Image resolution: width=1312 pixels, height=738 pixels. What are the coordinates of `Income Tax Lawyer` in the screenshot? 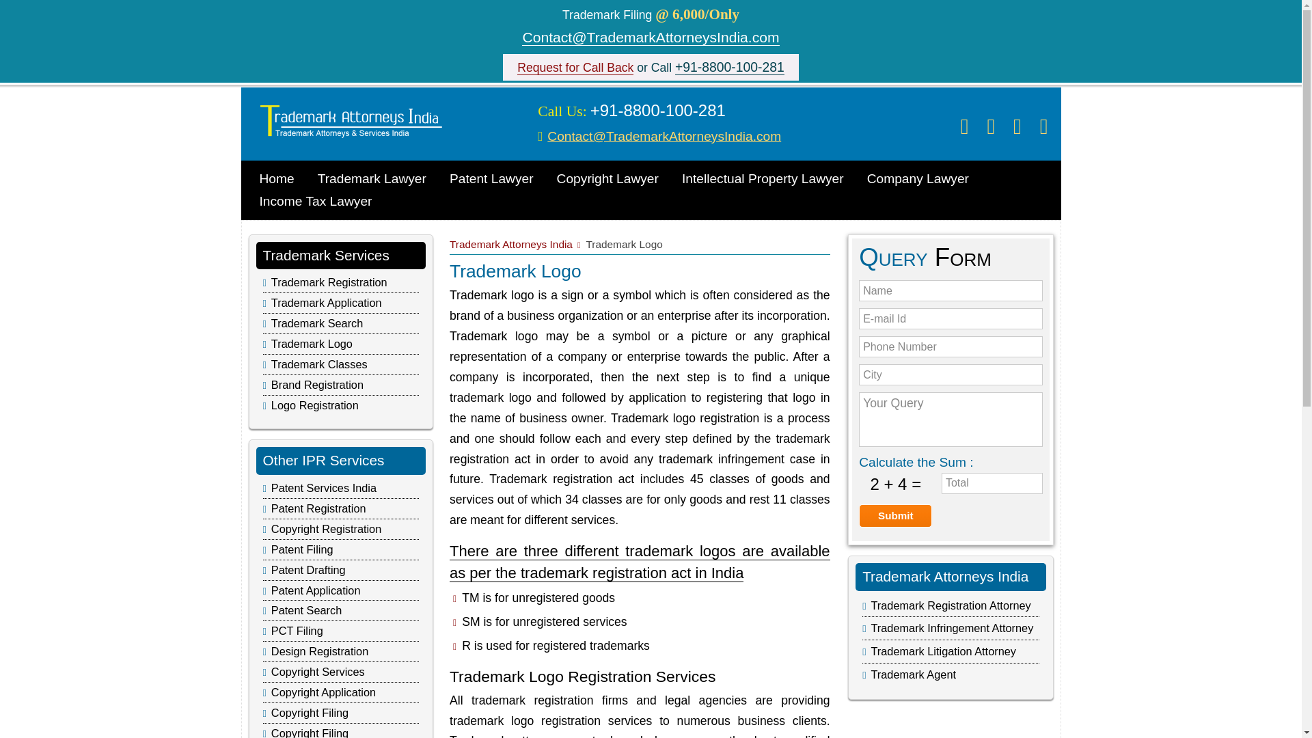 It's located at (316, 201).